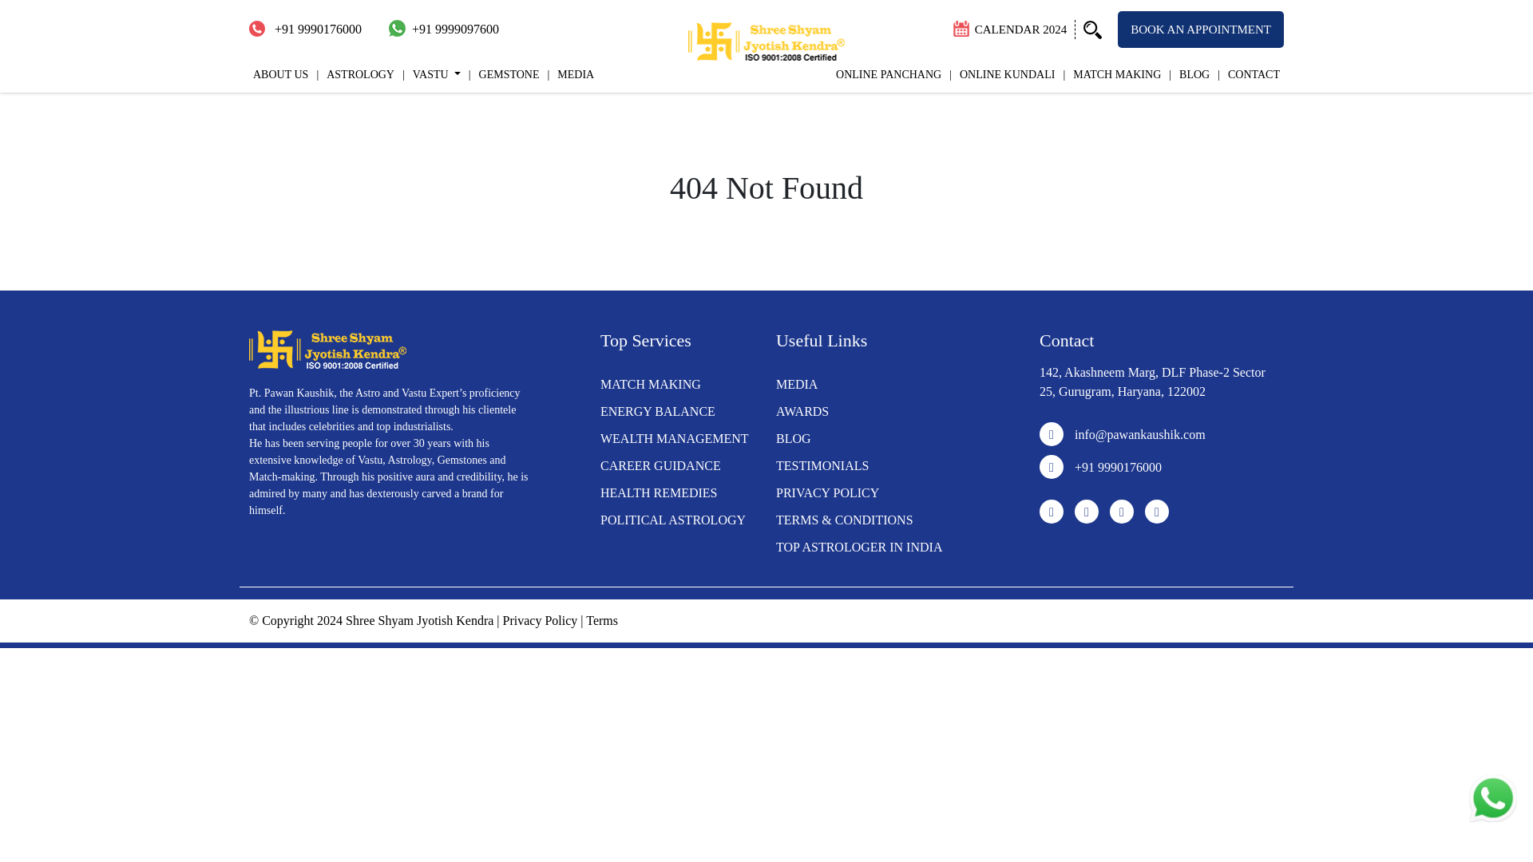  What do you see at coordinates (659, 493) in the screenshot?
I see `HEALTH REMEDIES` at bounding box center [659, 493].